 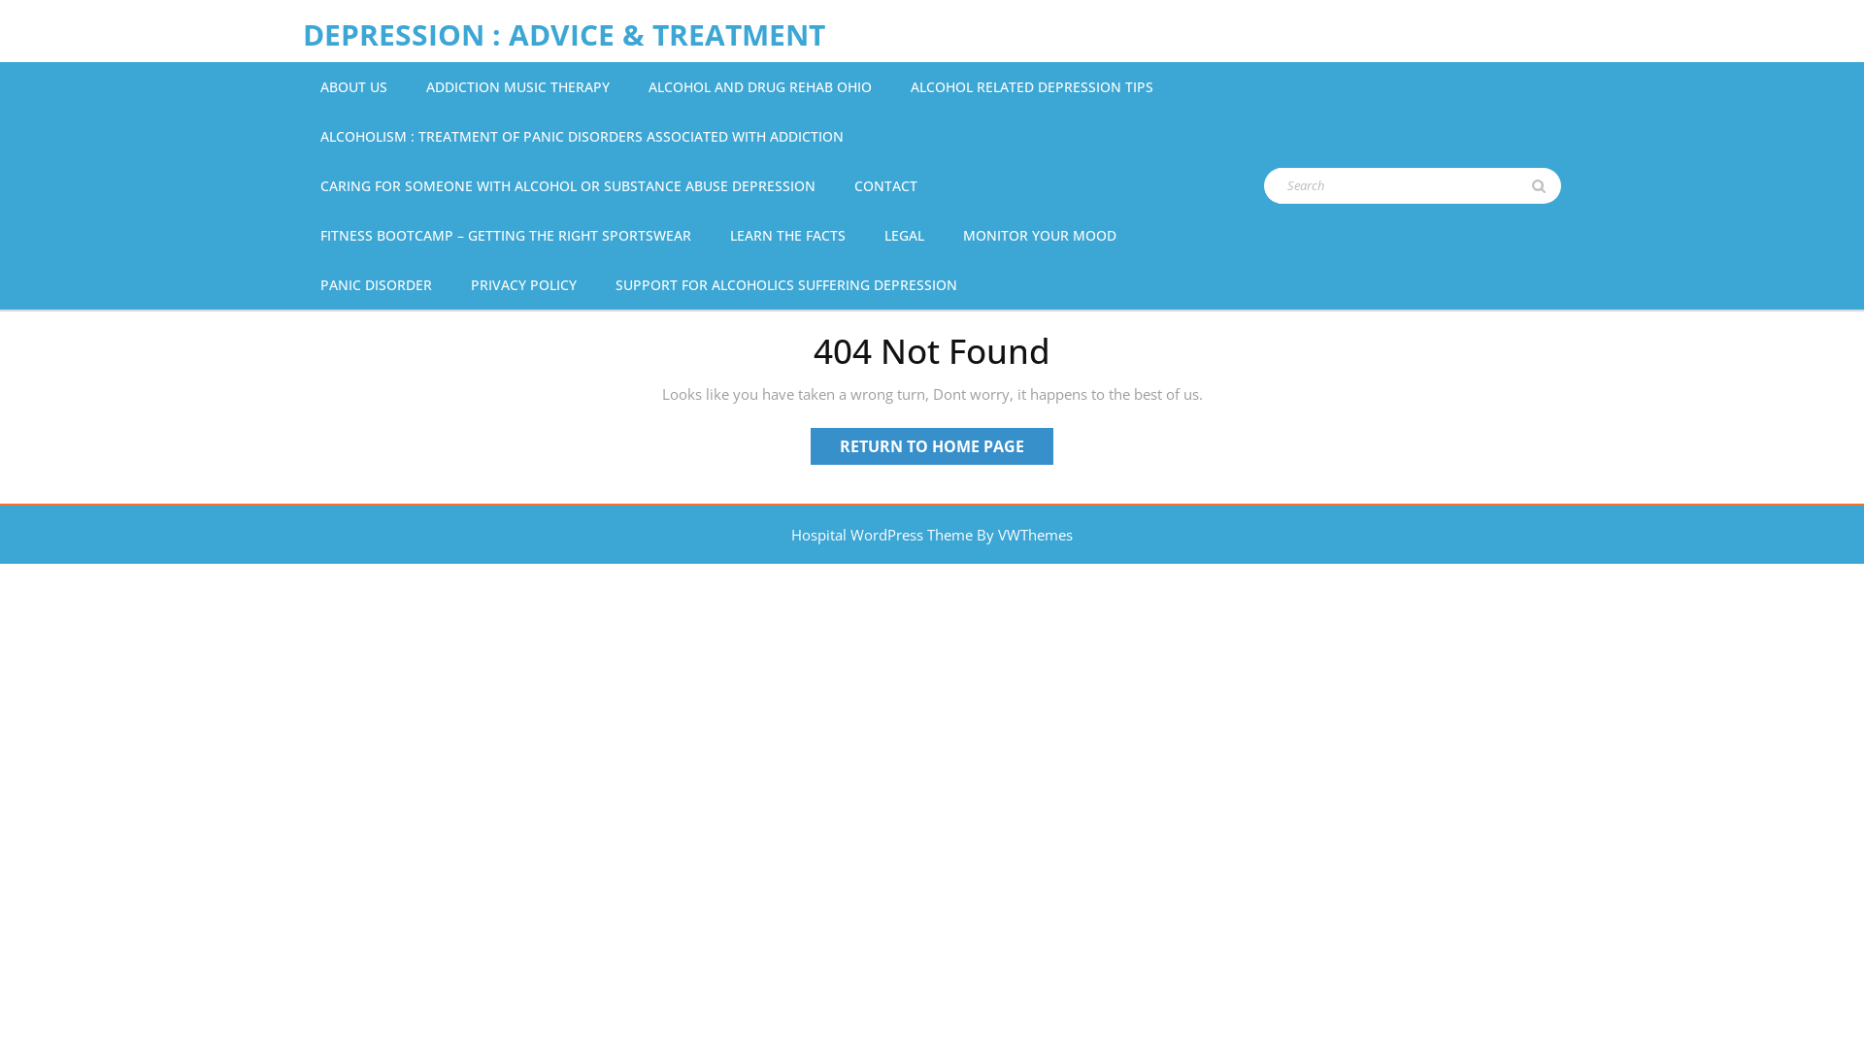 What do you see at coordinates (377, 285) in the screenshot?
I see `PANIC DISORDER` at bounding box center [377, 285].